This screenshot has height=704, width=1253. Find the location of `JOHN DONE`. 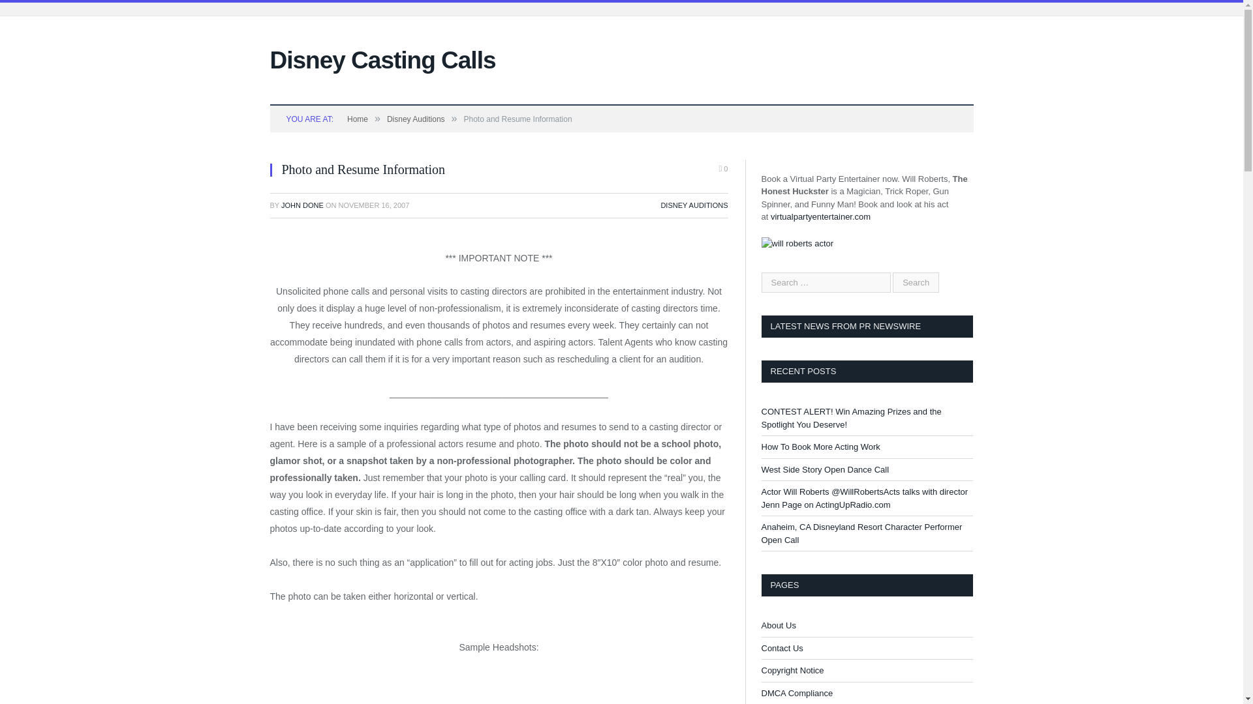

JOHN DONE is located at coordinates (302, 205).